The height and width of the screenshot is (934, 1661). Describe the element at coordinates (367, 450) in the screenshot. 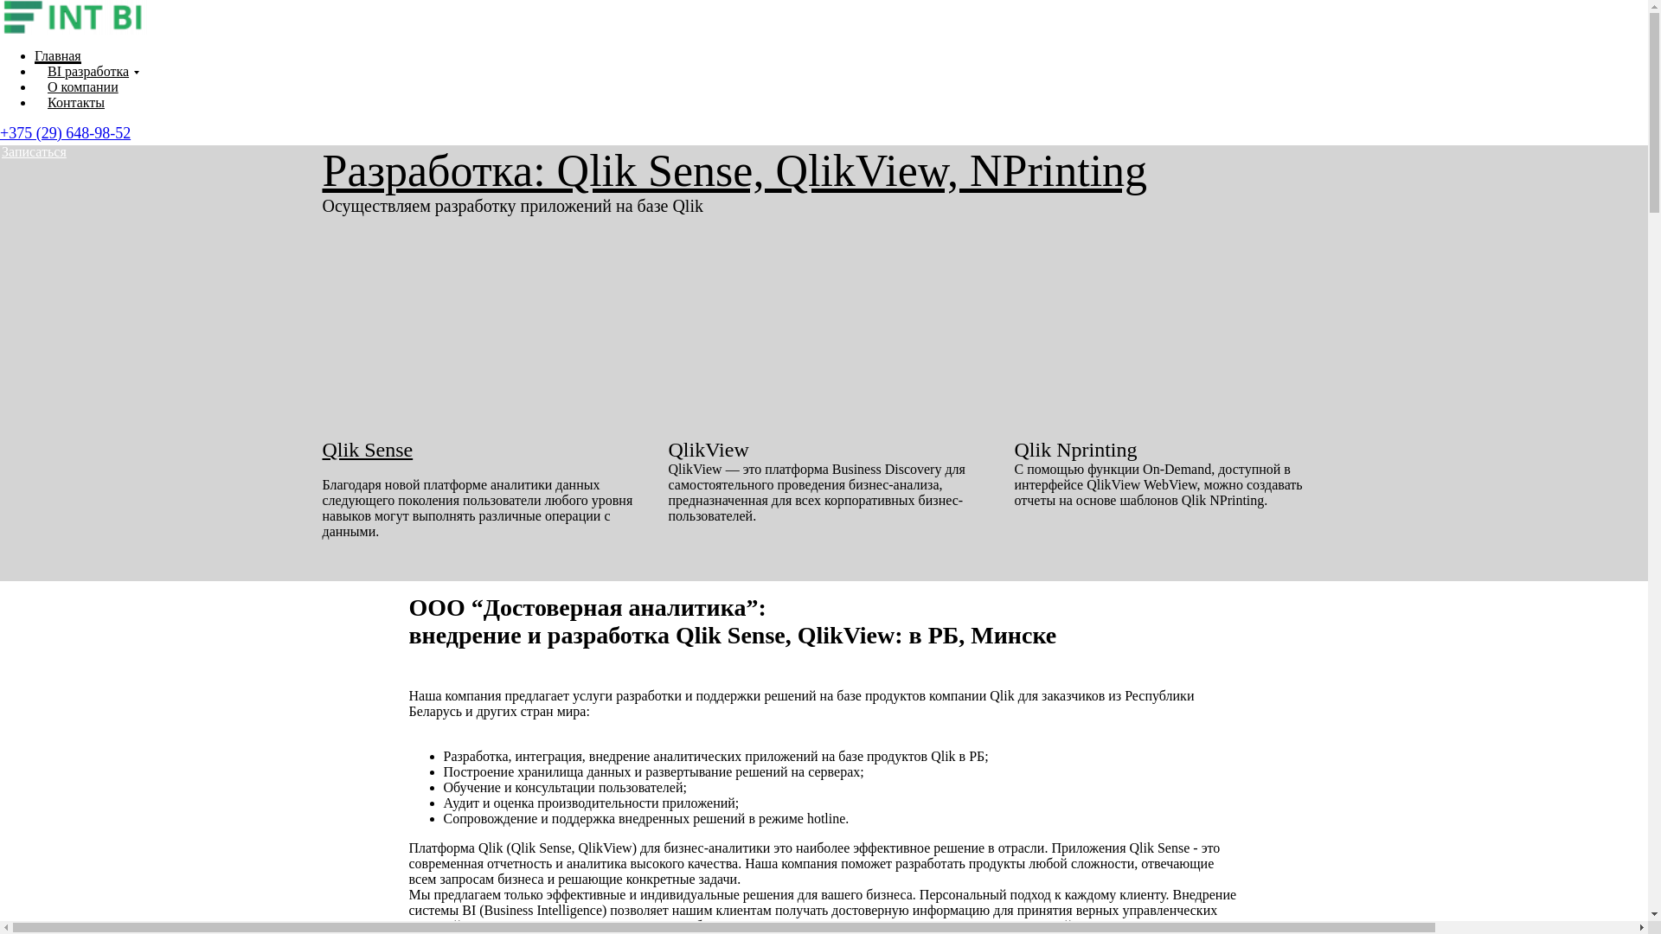

I see `Qlik Sense` at that location.